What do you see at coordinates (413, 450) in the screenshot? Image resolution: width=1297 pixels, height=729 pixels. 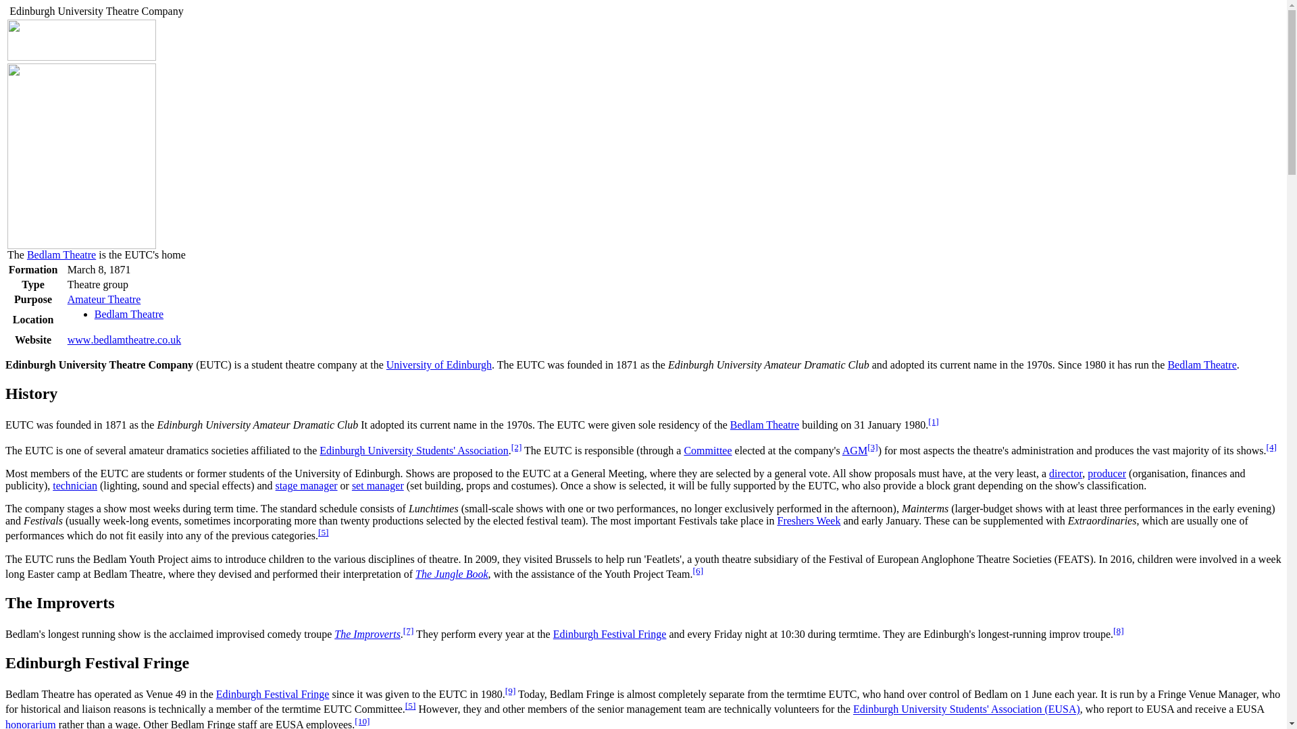 I see `Edinburgh University Students' Association` at bounding box center [413, 450].